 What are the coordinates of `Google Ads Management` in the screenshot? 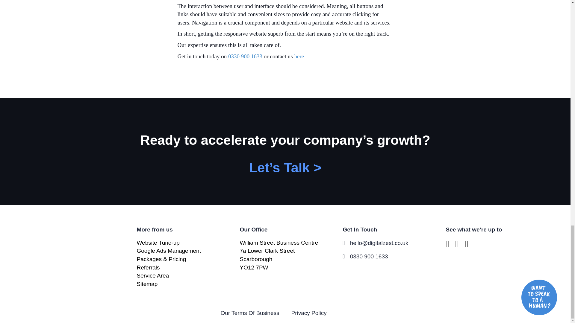 It's located at (169, 251).